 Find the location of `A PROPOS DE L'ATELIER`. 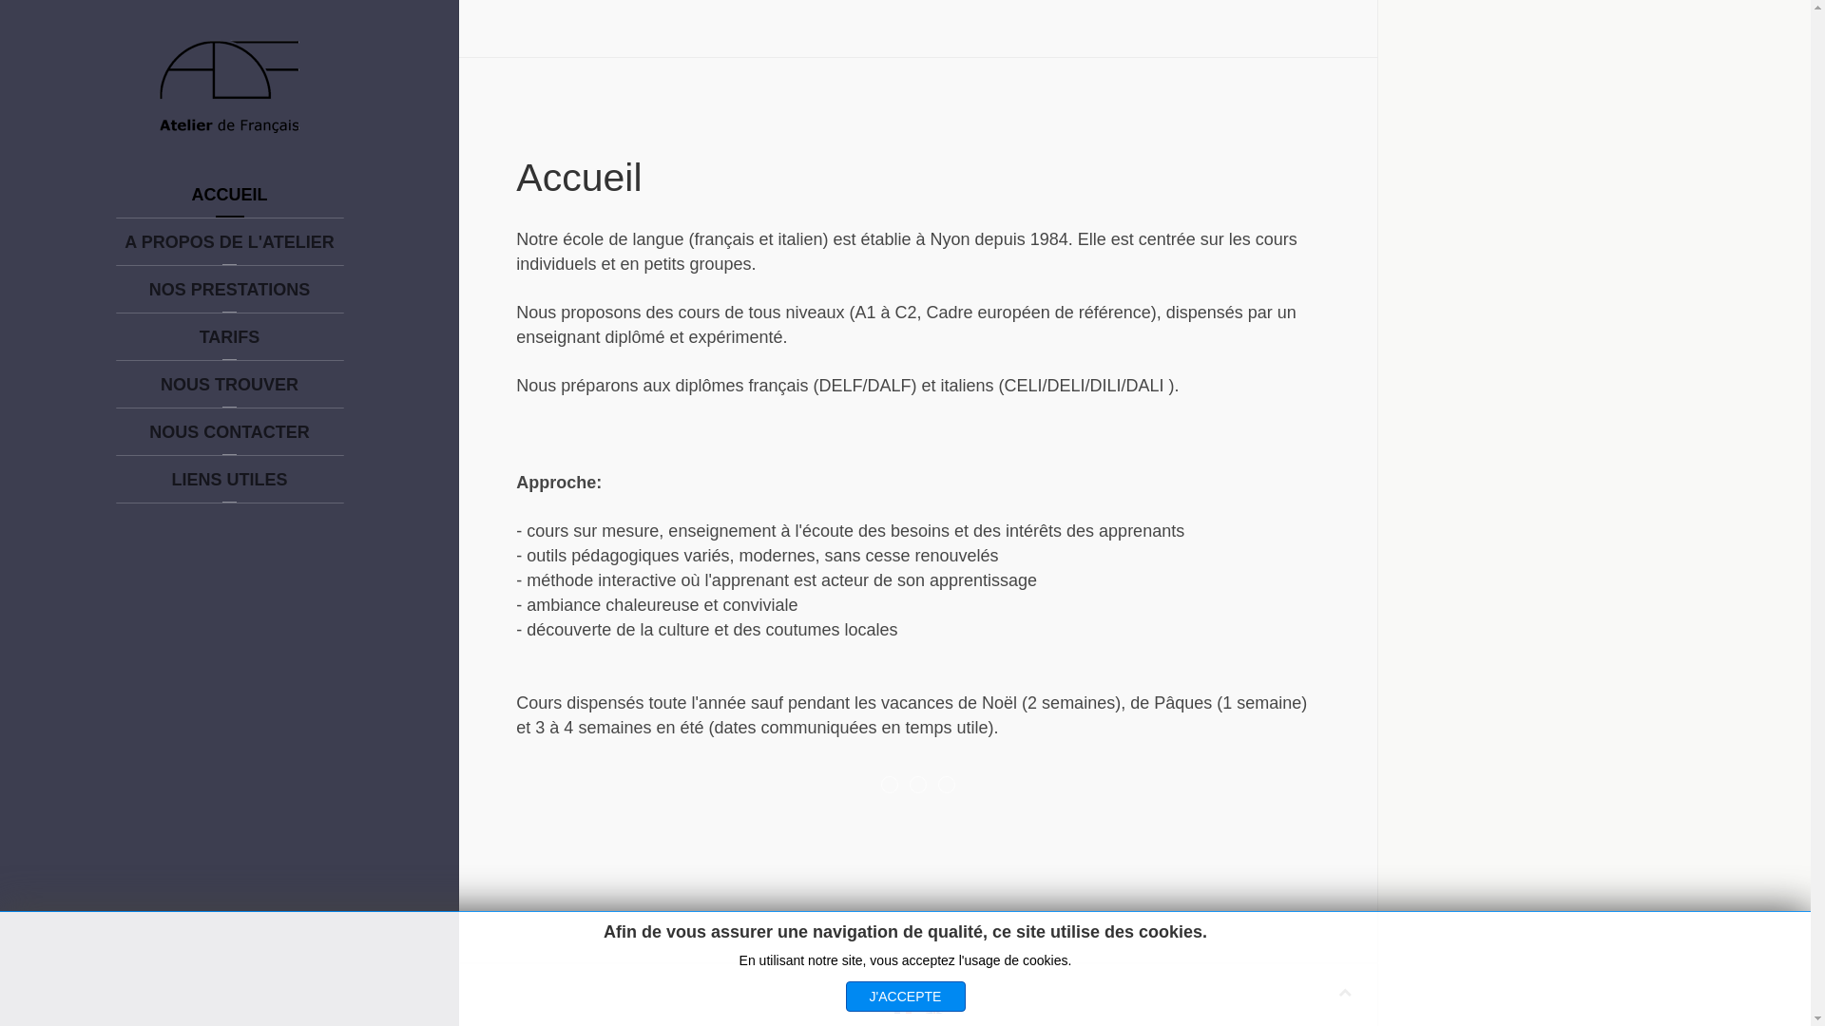

A PROPOS DE L'ATELIER is located at coordinates (230, 242).